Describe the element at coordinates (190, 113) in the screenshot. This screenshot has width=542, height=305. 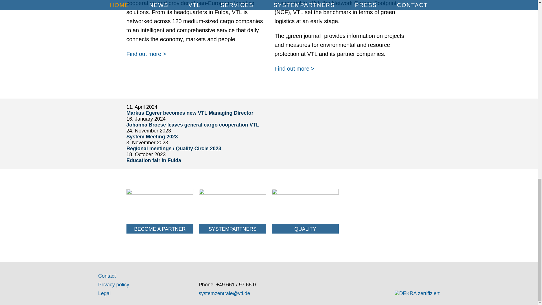
I see `Markus Egerer becomes new VTL Managing Director` at that location.